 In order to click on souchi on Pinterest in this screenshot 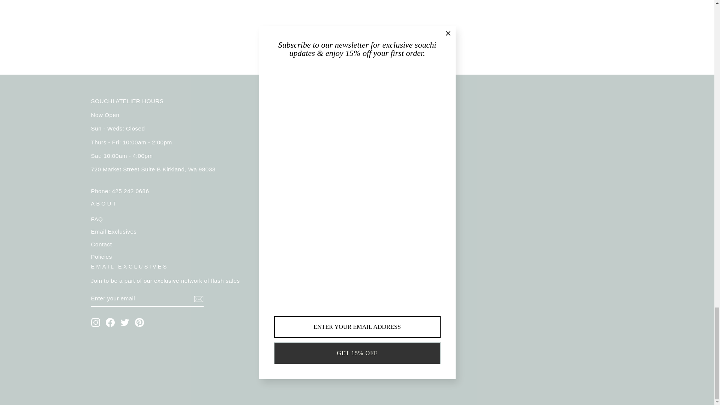, I will do `click(139, 322)`.